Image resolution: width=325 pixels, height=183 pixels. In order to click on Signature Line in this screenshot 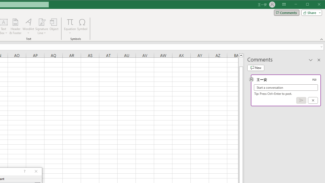, I will do `click(42, 22)`.